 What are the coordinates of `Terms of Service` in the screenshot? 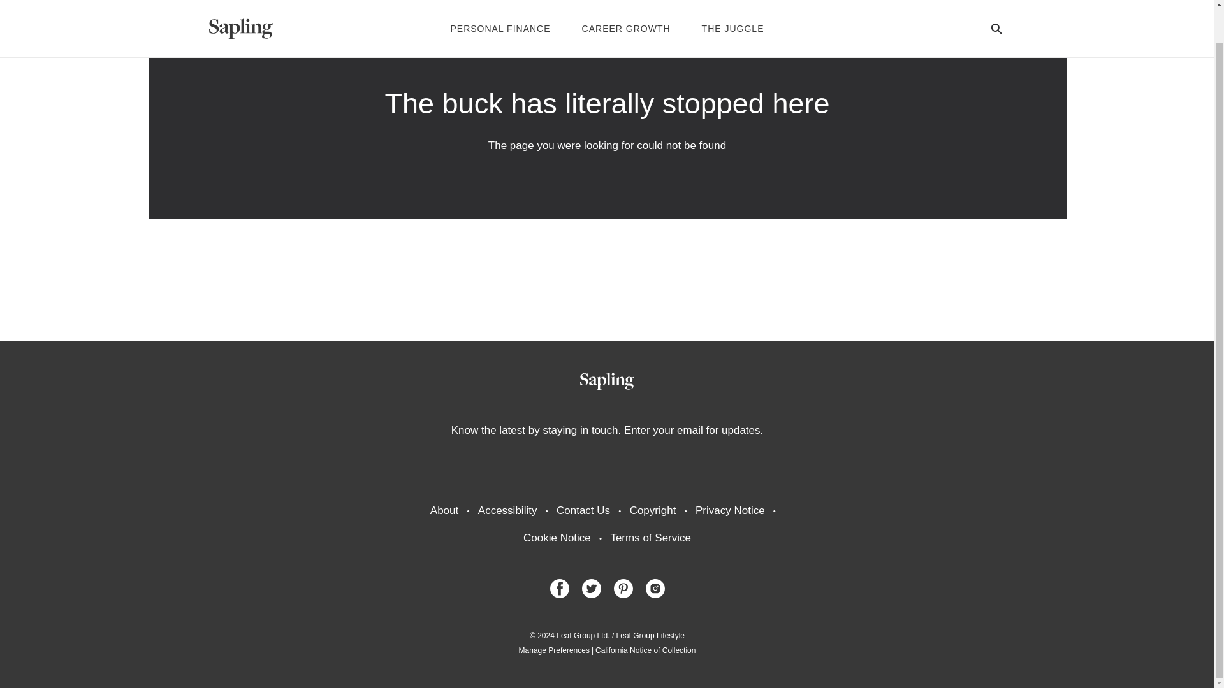 It's located at (650, 538).